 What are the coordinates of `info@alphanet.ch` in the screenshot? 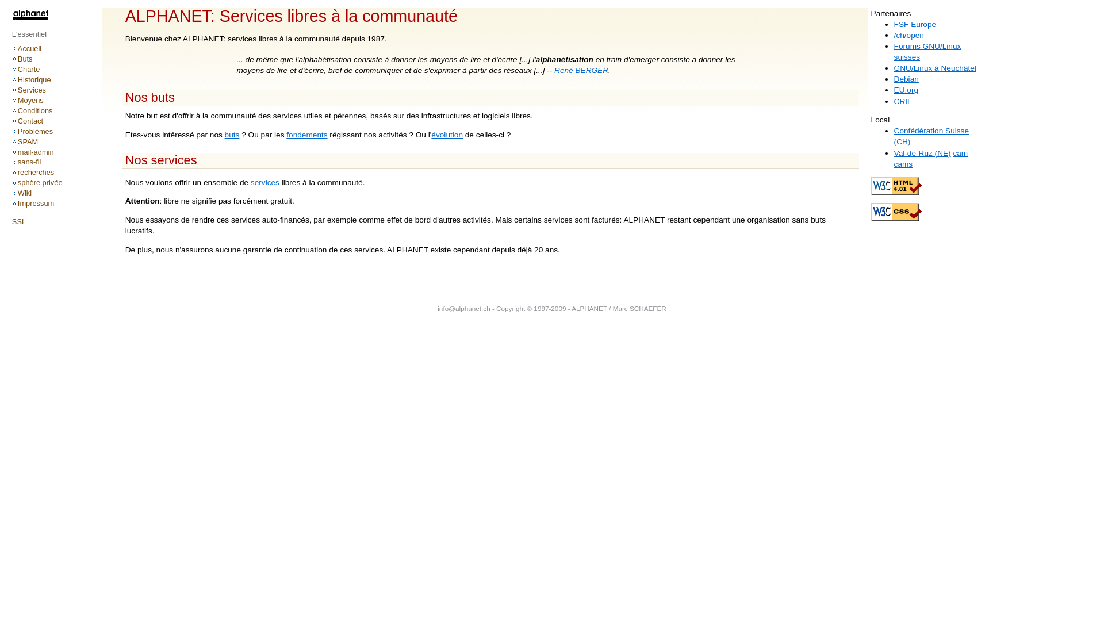 It's located at (463, 308).